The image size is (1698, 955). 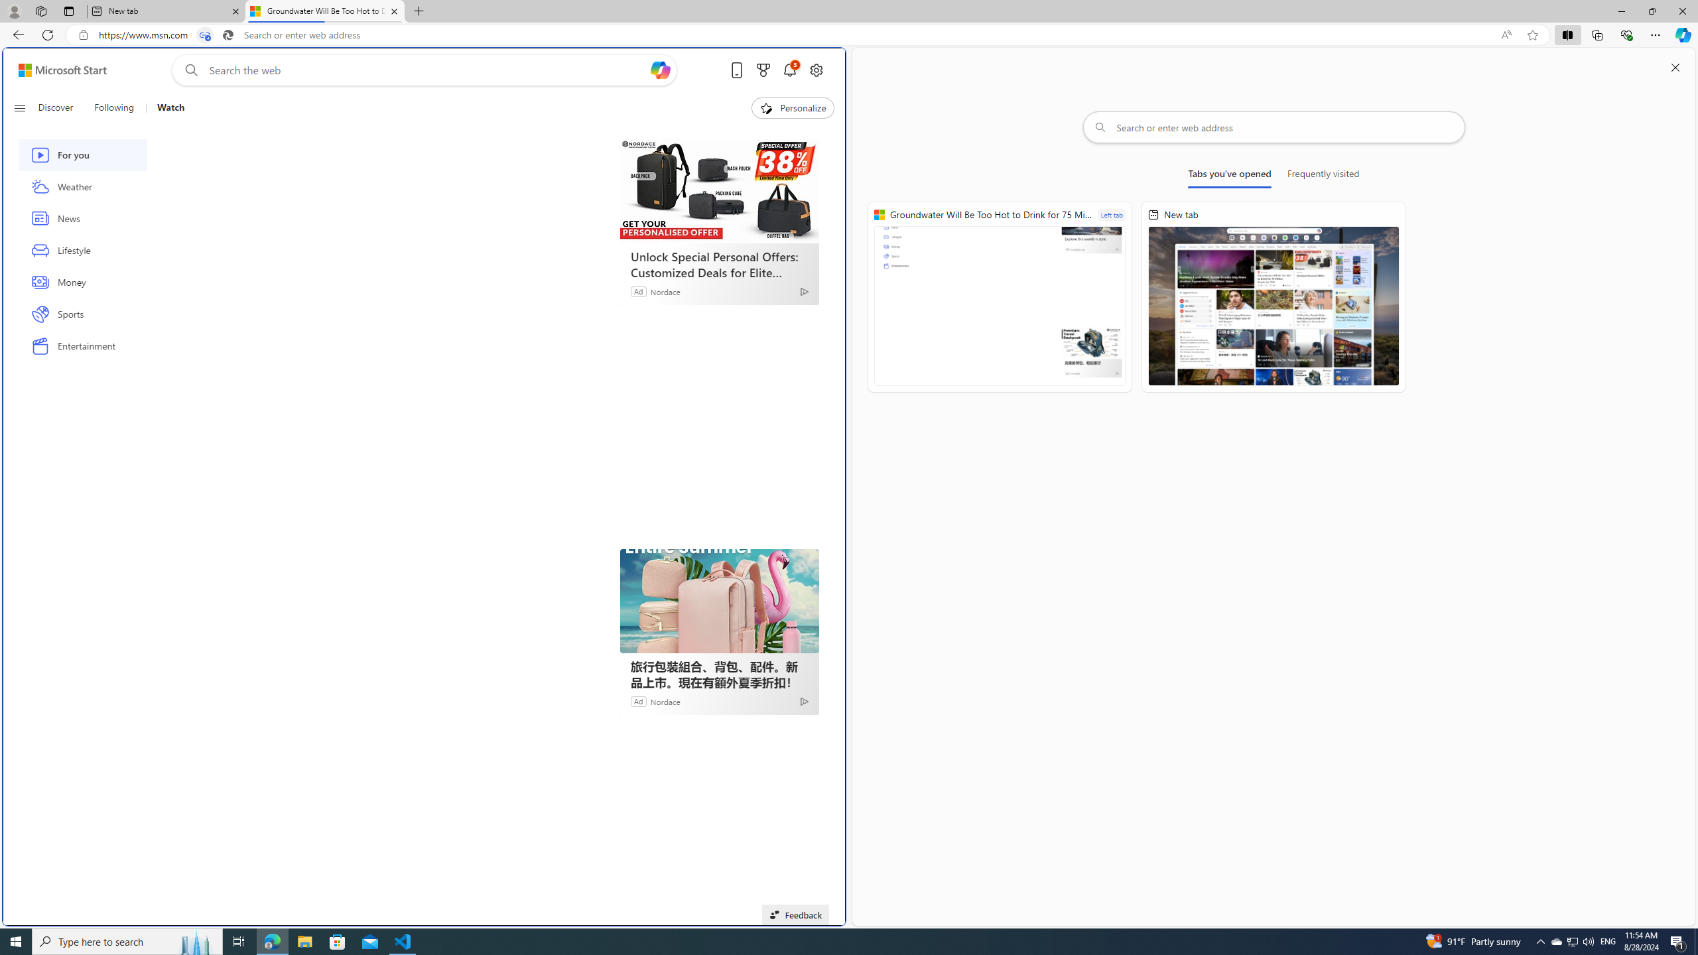 I want to click on Frequently visited, so click(x=1323, y=176).